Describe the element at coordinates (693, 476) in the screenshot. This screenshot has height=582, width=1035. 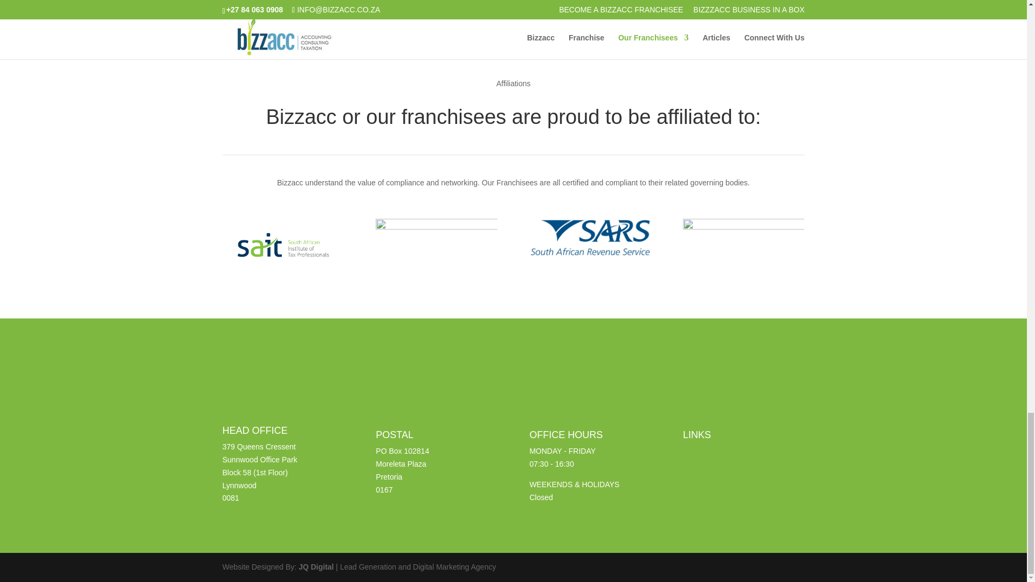
I see `BLOG` at that location.